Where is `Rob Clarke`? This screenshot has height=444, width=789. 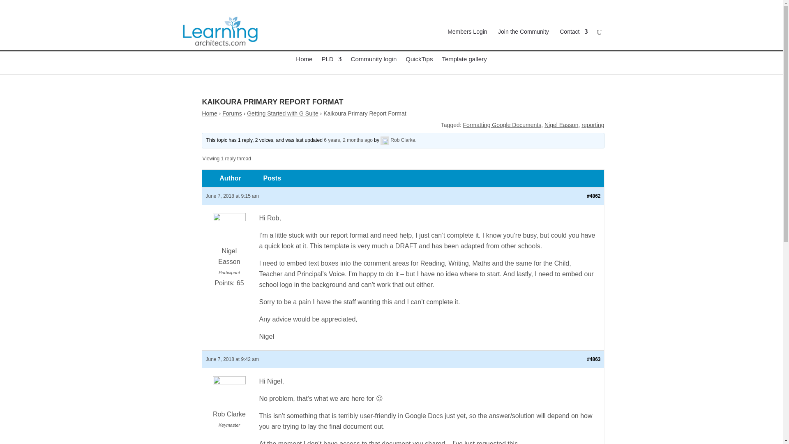
Rob Clarke is located at coordinates (397, 140).